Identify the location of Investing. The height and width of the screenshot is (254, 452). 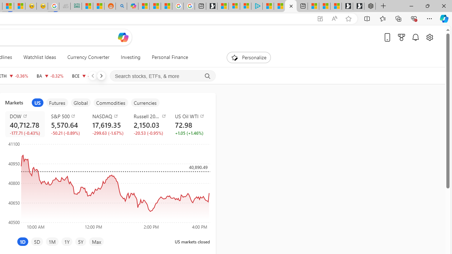
(130, 57).